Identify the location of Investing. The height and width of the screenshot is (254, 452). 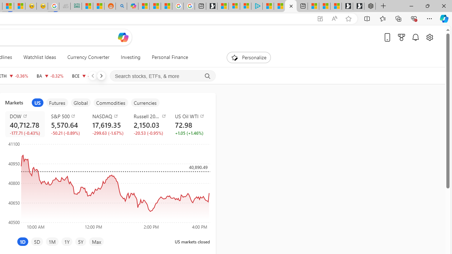
(130, 57).